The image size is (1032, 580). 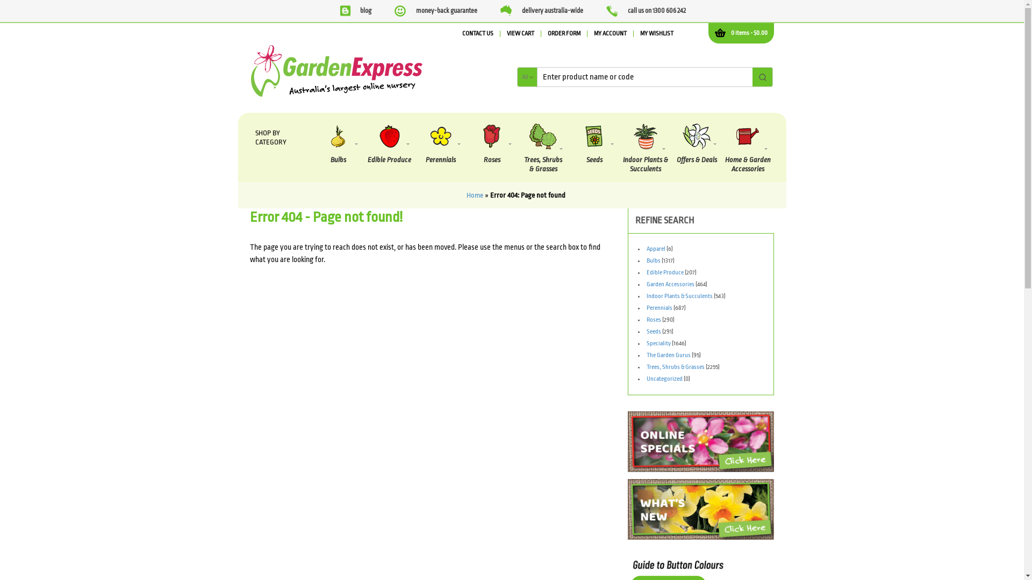 I want to click on Roses, so click(x=654, y=320).